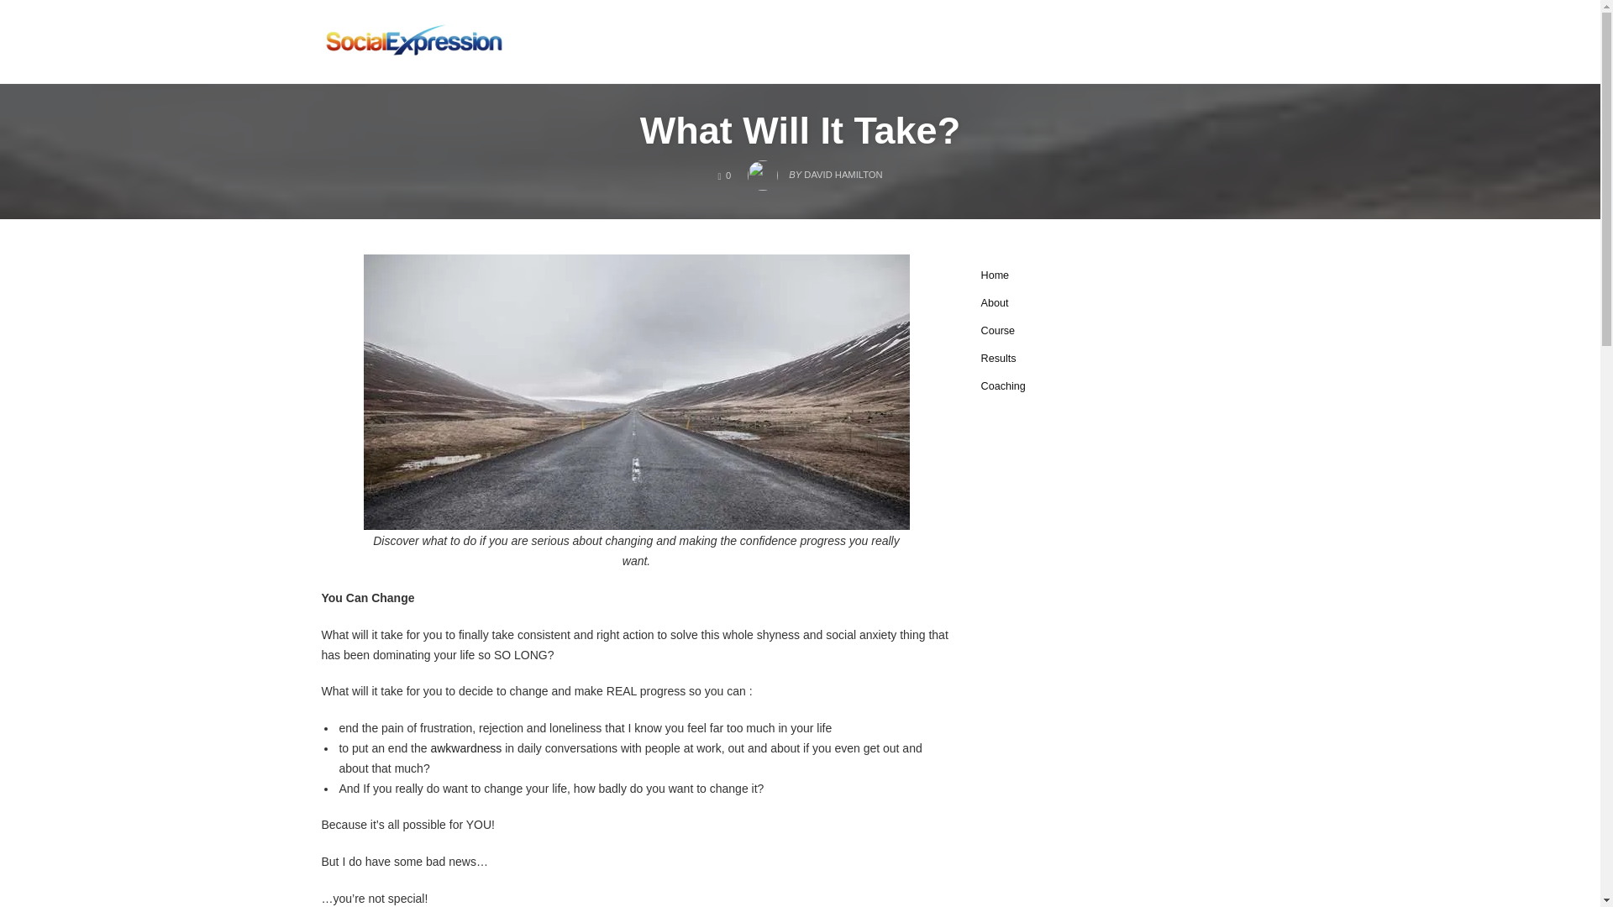 The width and height of the screenshot is (1613, 907). I want to click on awkwardness, so click(998, 330).